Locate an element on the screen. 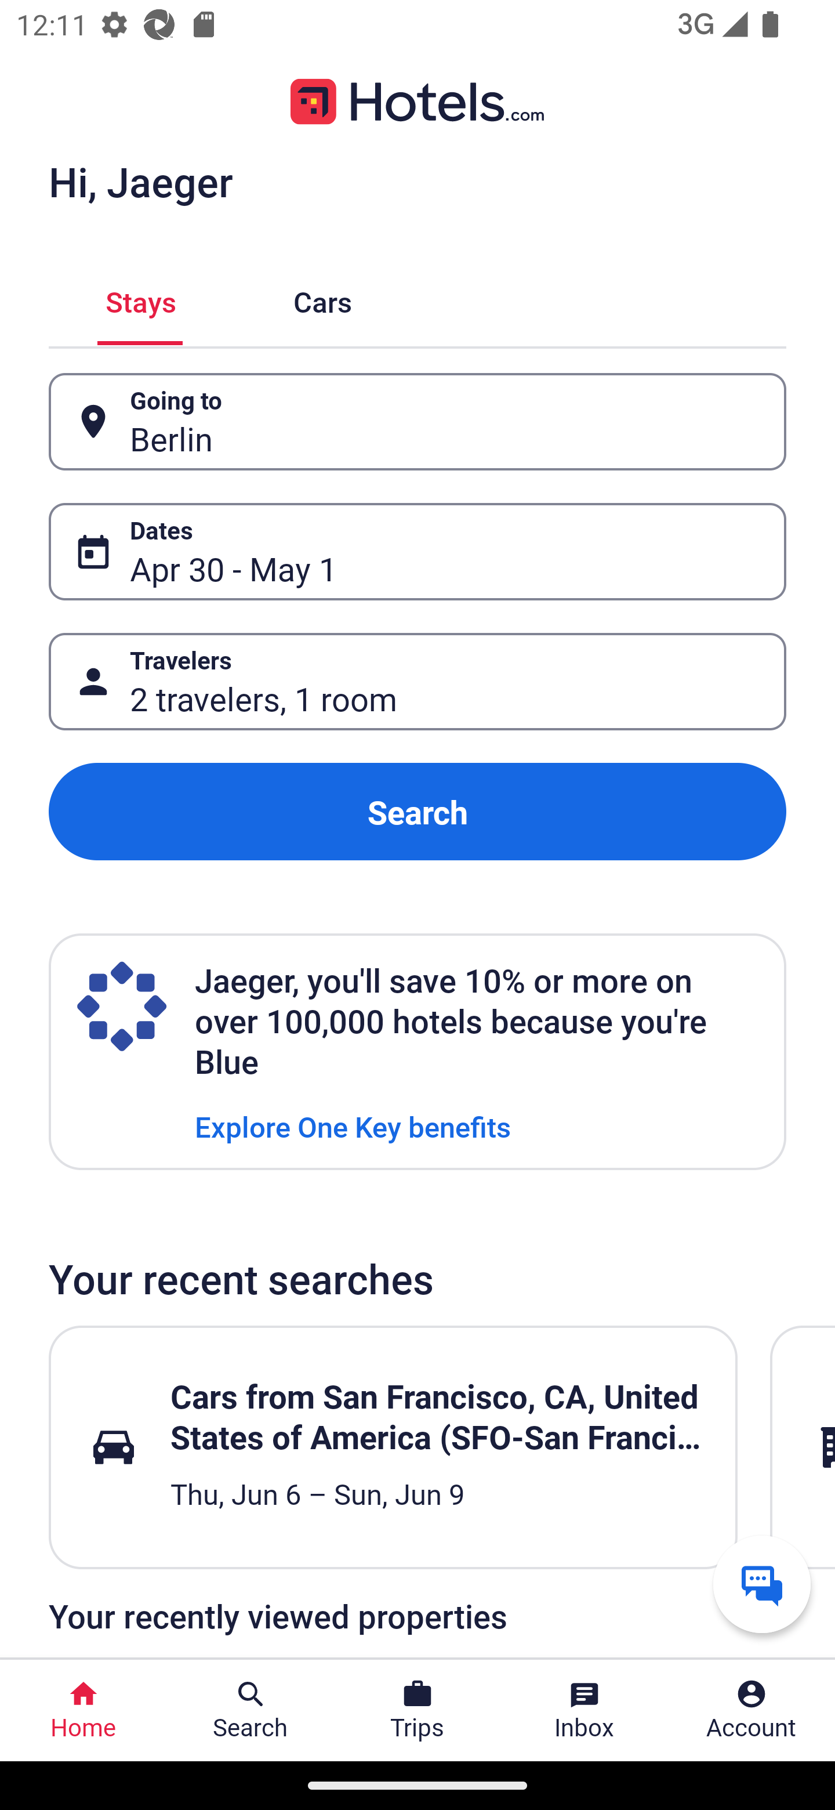 This screenshot has width=835, height=1810. Search Search Button is located at coordinates (251, 1710).